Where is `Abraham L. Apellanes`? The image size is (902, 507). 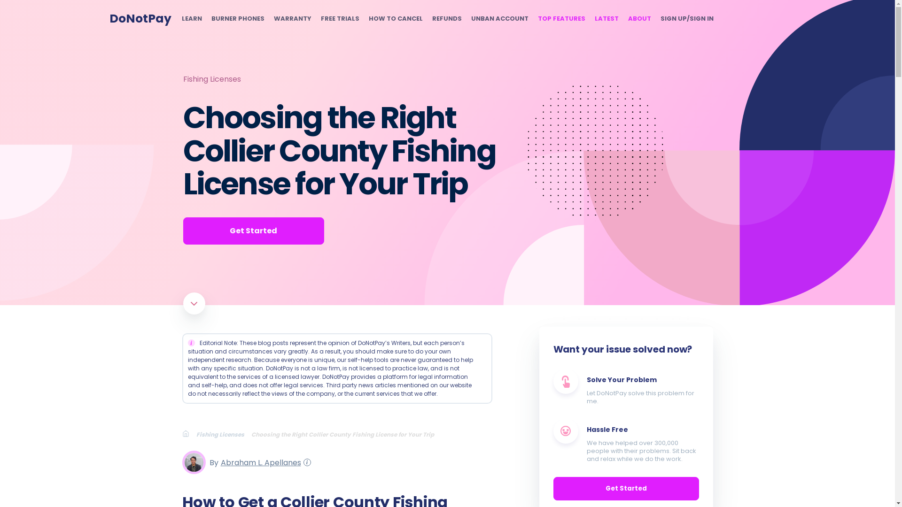
Abraham L. Apellanes is located at coordinates (259, 462).